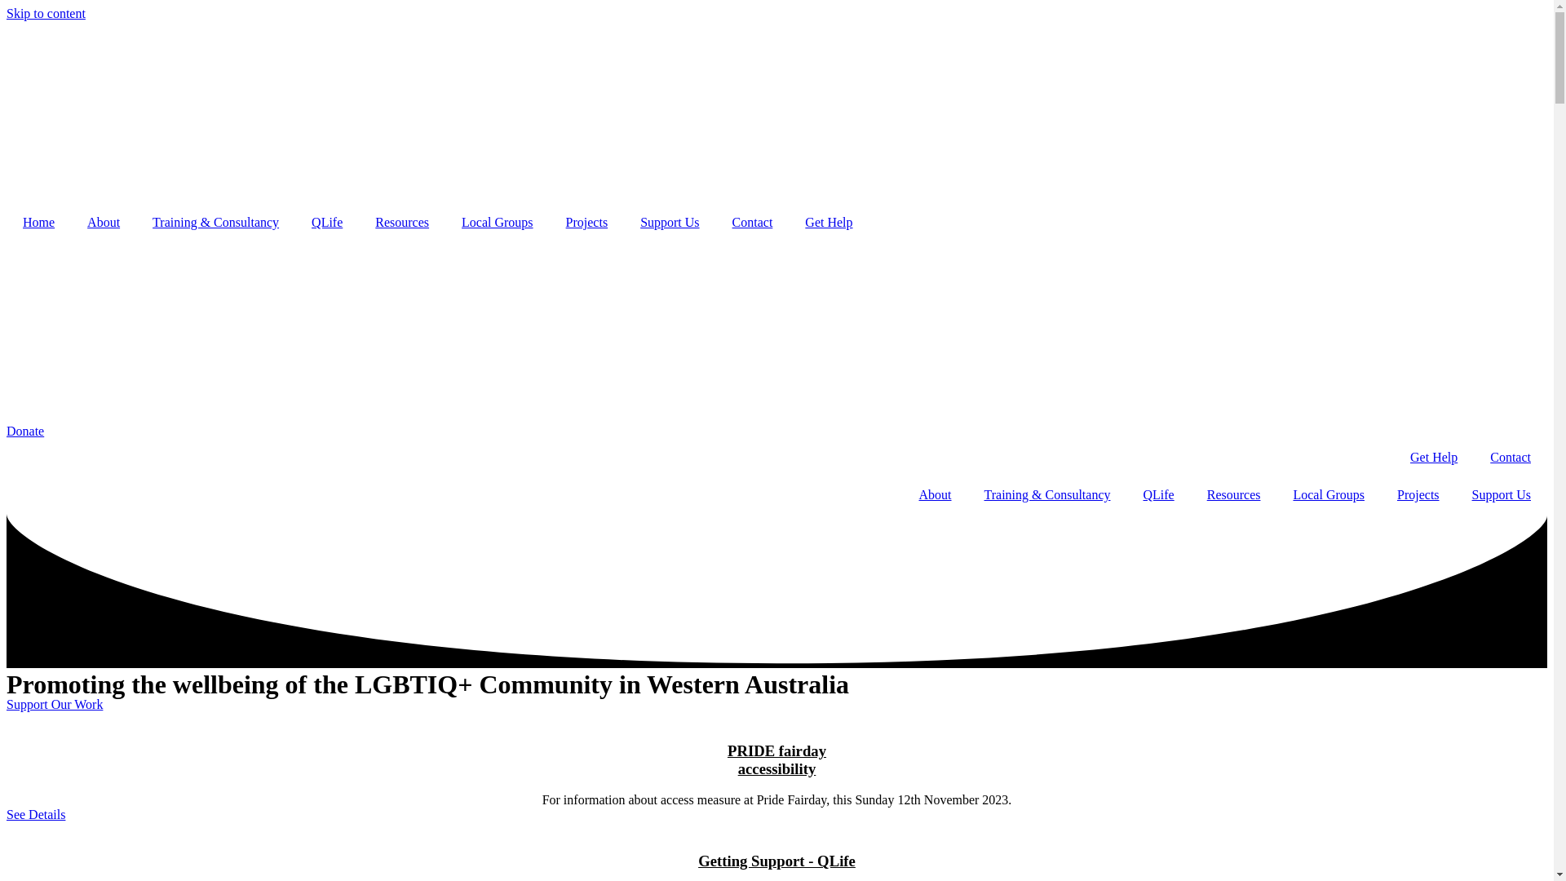 The width and height of the screenshot is (1566, 881). Describe the element at coordinates (1047, 495) in the screenshot. I see `Training & Consultancy` at that location.